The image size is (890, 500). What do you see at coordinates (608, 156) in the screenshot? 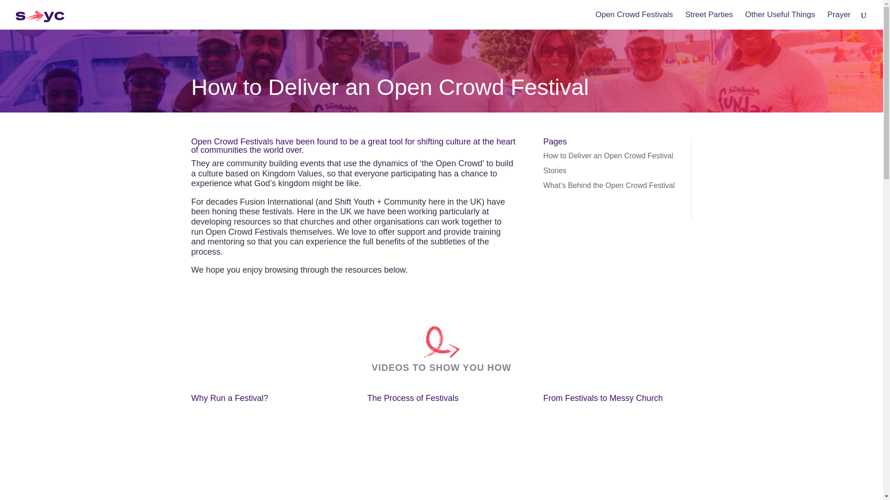
I see `How to Deliver an Open Crowd Festival` at bounding box center [608, 156].